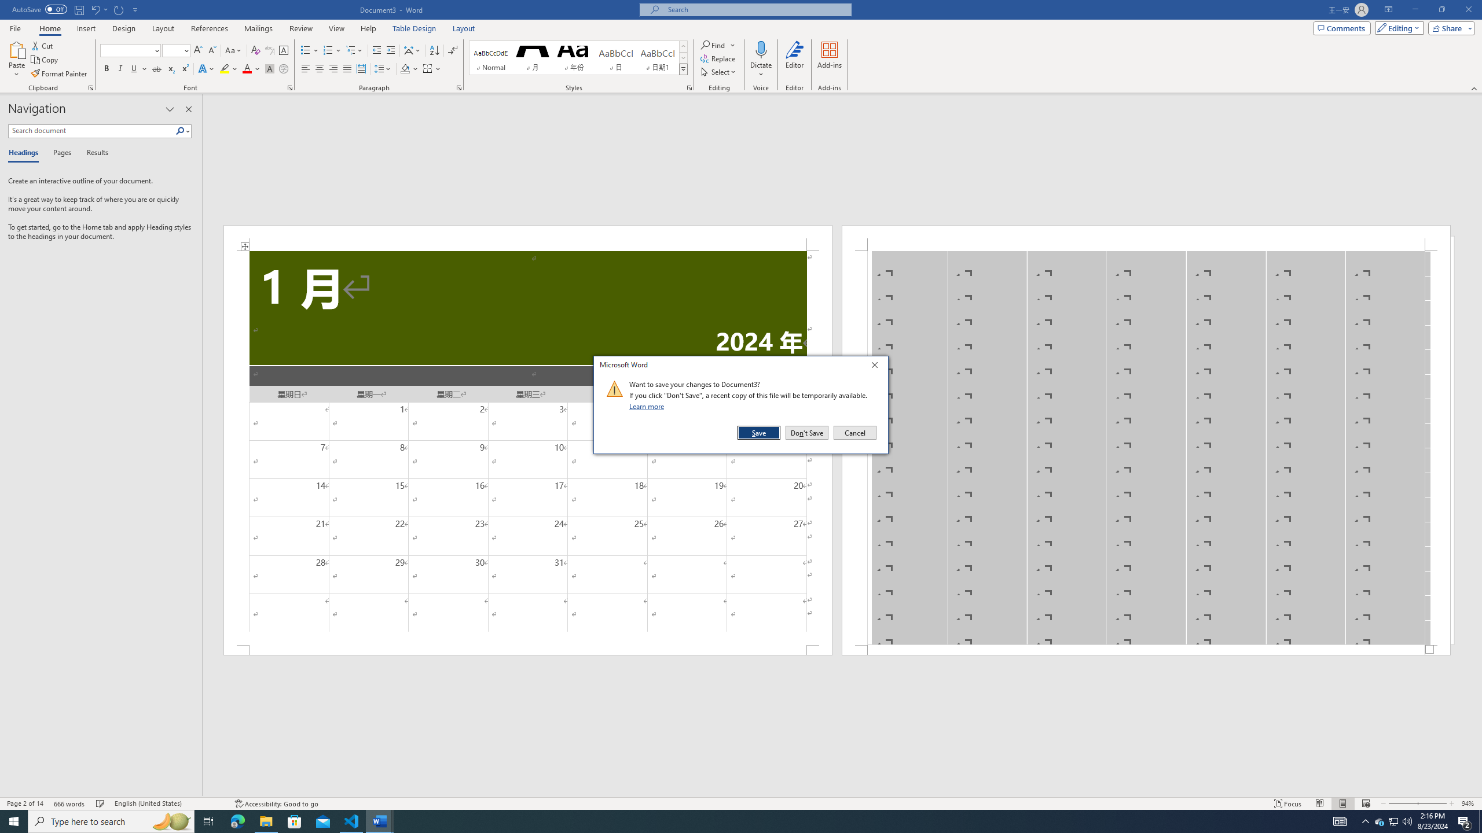  Describe the element at coordinates (689, 88) in the screenshot. I see `Styles...` at that location.